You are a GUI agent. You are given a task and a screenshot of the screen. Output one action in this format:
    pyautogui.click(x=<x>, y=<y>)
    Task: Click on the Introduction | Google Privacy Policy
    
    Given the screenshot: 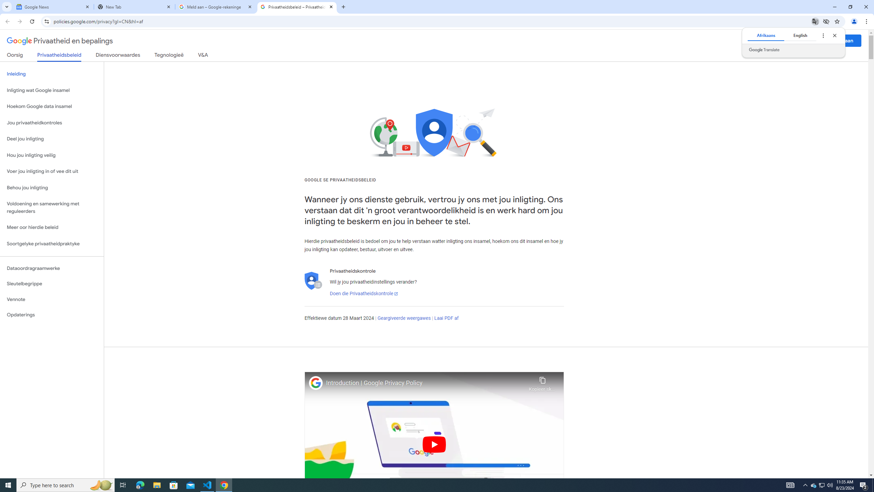 What is the action you would take?
    pyautogui.click(x=425, y=383)
    